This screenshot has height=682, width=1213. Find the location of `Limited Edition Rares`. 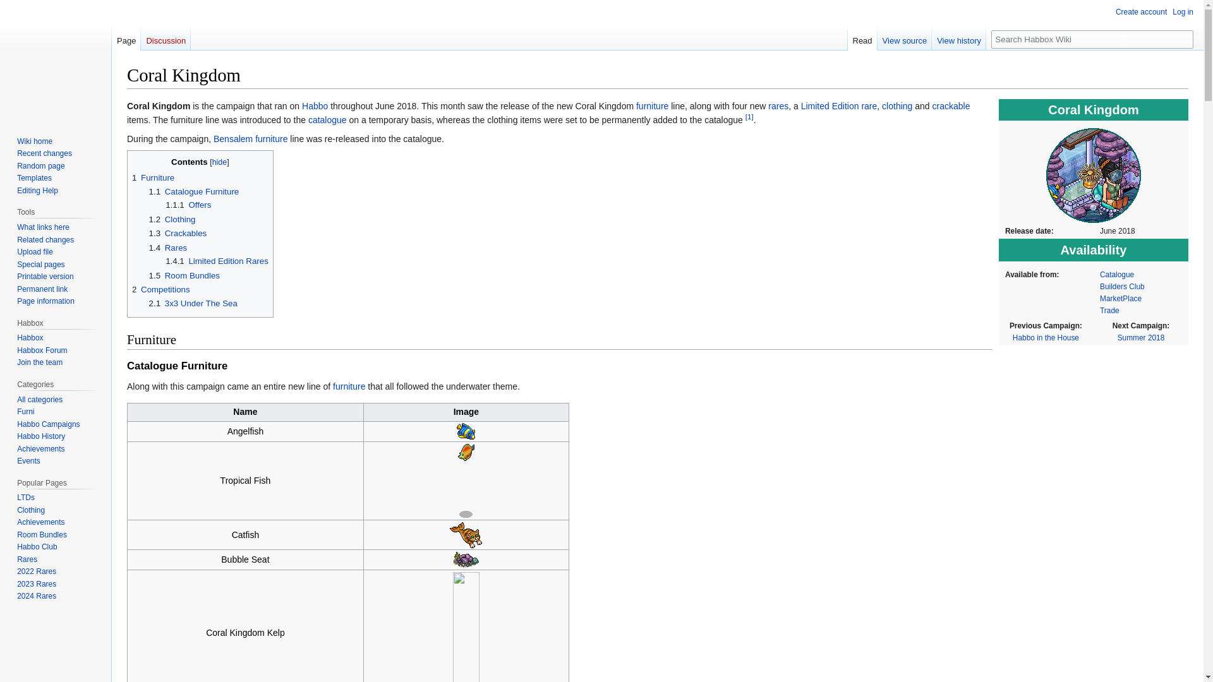

Limited Edition Rares is located at coordinates (839, 106).